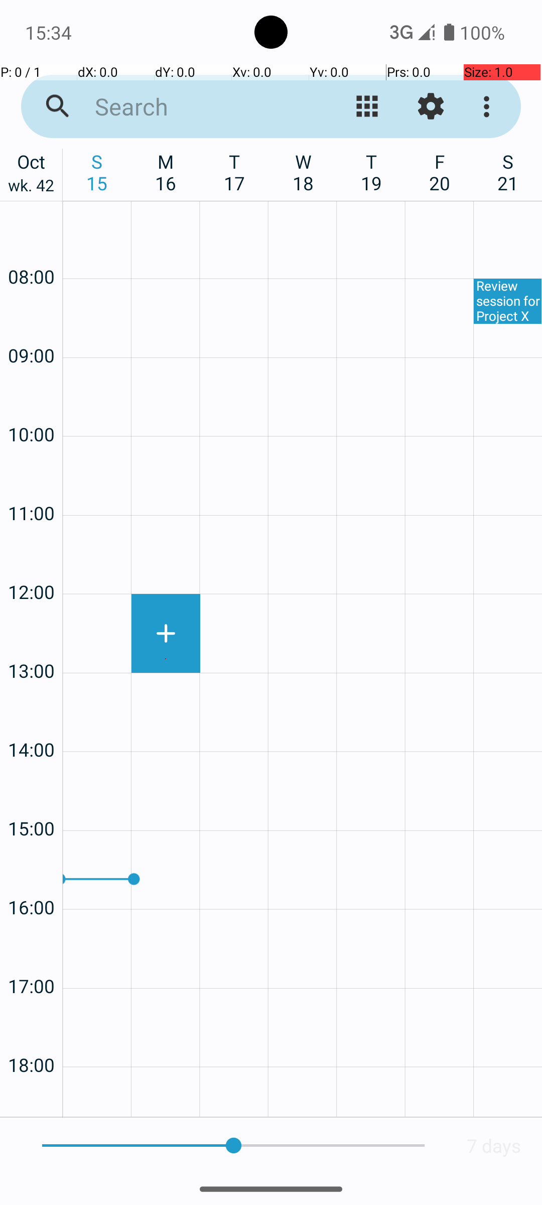 The height and width of the screenshot is (1205, 542). What do you see at coordinates (440, 172) in the screenshot?
I see `F
20` at bounding box center [440, 172].